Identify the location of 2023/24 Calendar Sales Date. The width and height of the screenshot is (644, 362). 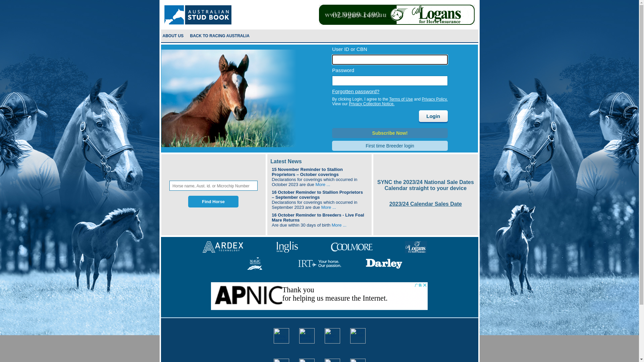
(426, 204).